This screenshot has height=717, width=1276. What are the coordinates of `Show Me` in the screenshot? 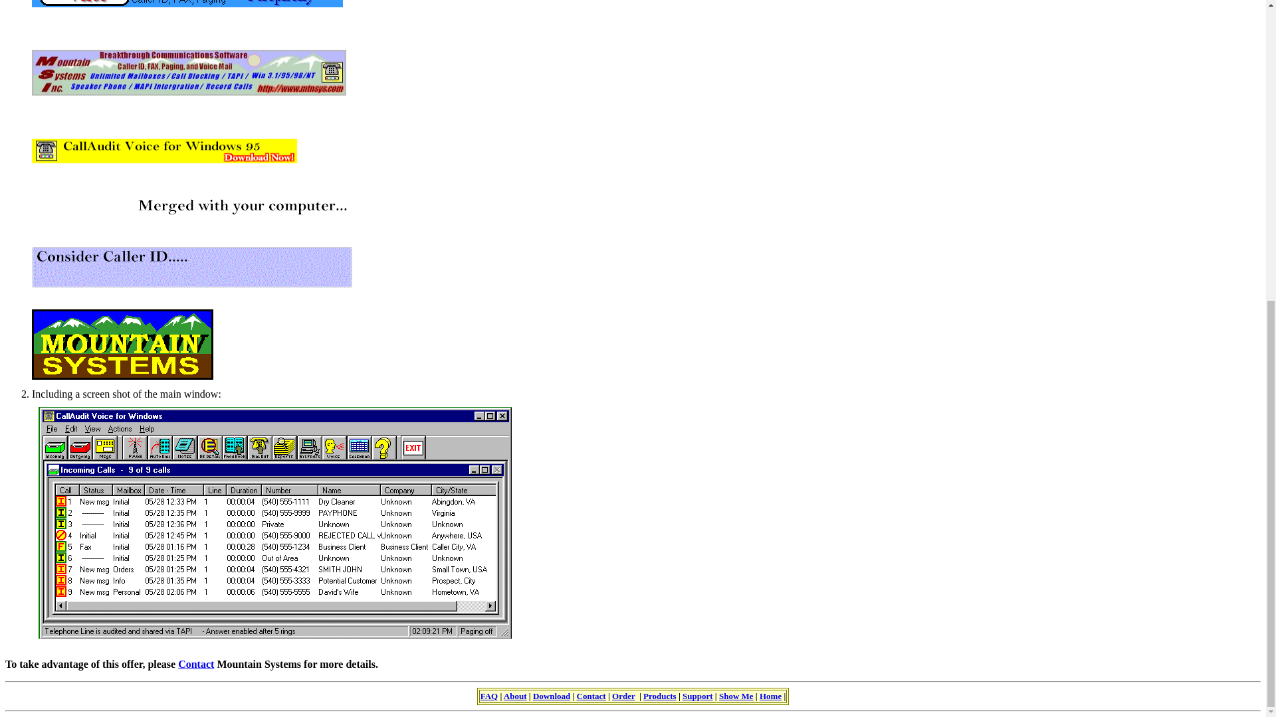 It's located at (736, 696).